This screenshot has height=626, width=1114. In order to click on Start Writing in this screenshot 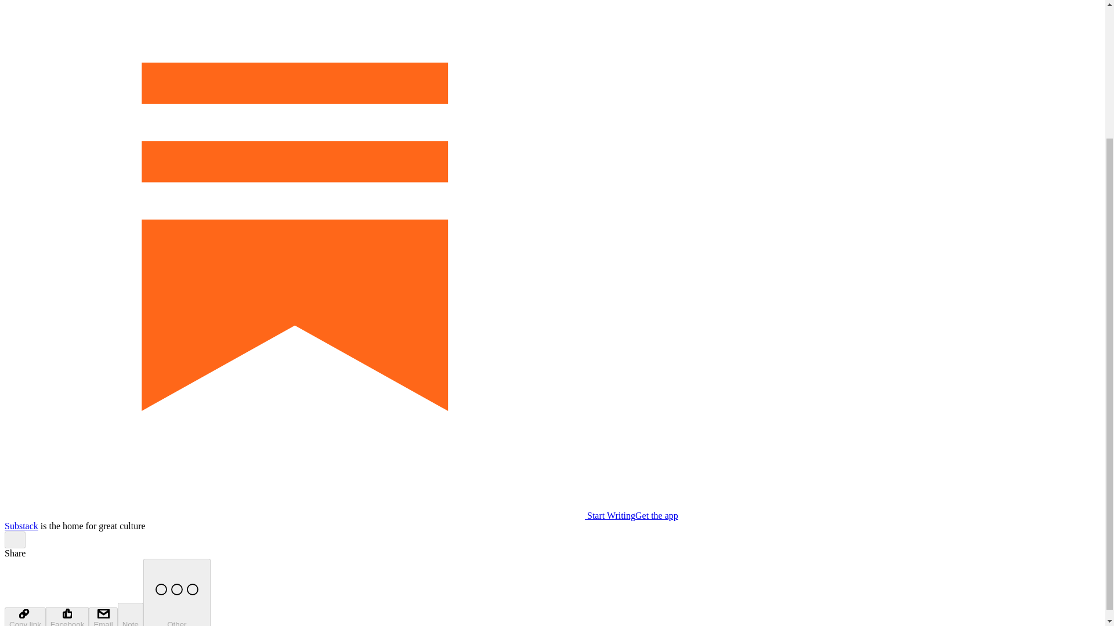, I will do `click(319, 515)`.